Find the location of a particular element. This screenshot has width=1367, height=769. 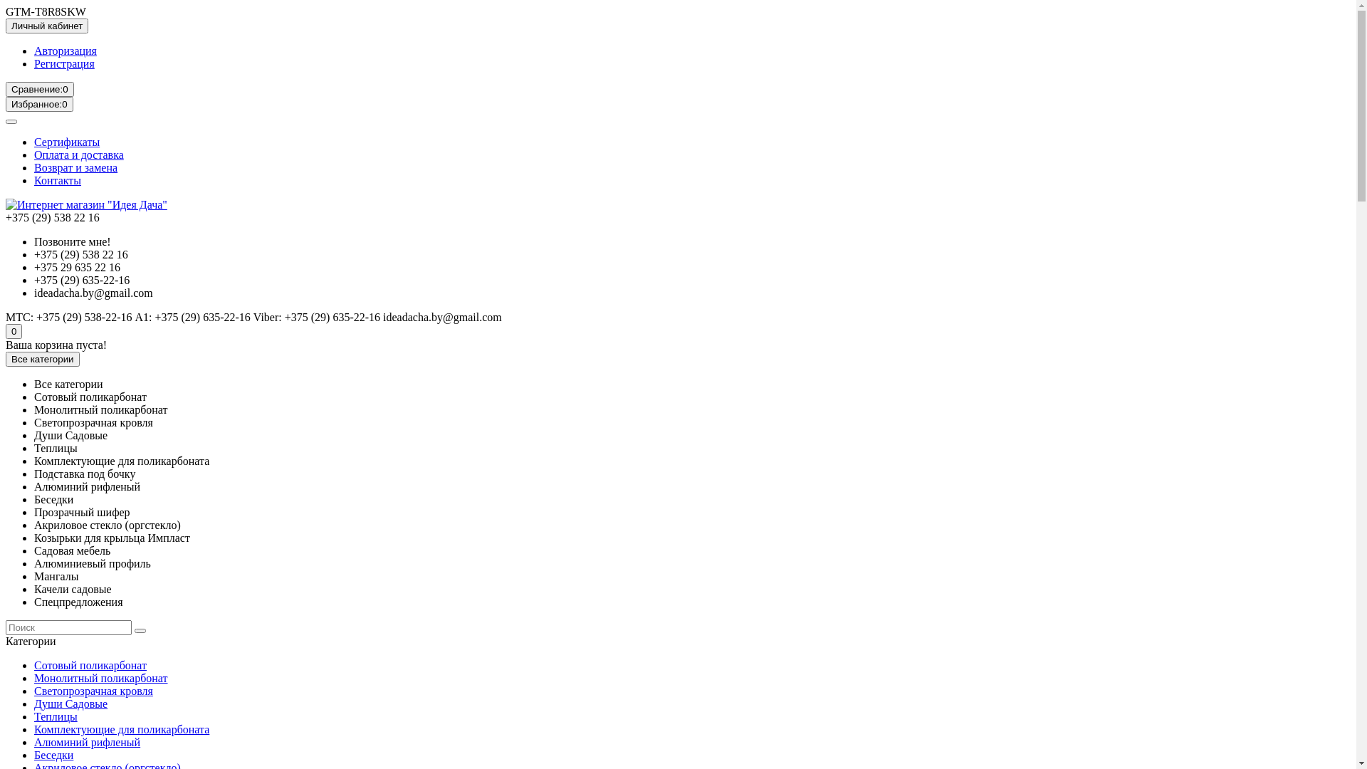

+375 (29) 635-22-16 is located at coordinates (82, 280).